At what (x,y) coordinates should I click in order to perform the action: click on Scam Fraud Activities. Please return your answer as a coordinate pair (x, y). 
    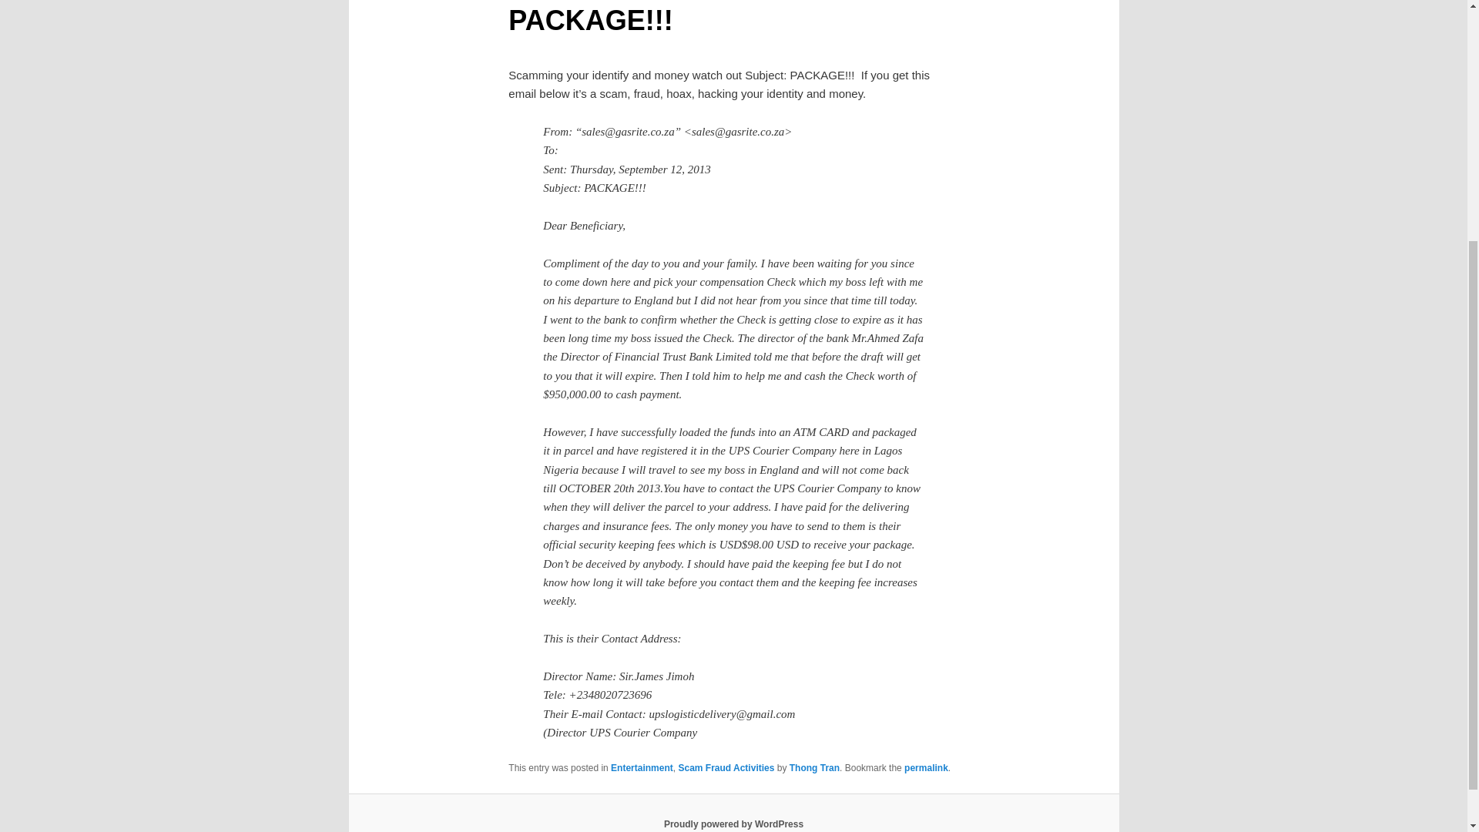
    Looking at the image, I should click on (726, 768).